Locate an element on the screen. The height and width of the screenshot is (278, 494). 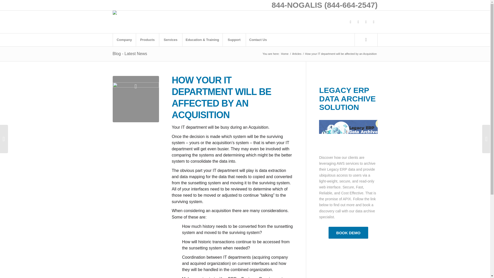
Book a time to discuss your project with an expert is located at coordinates (348, 233).